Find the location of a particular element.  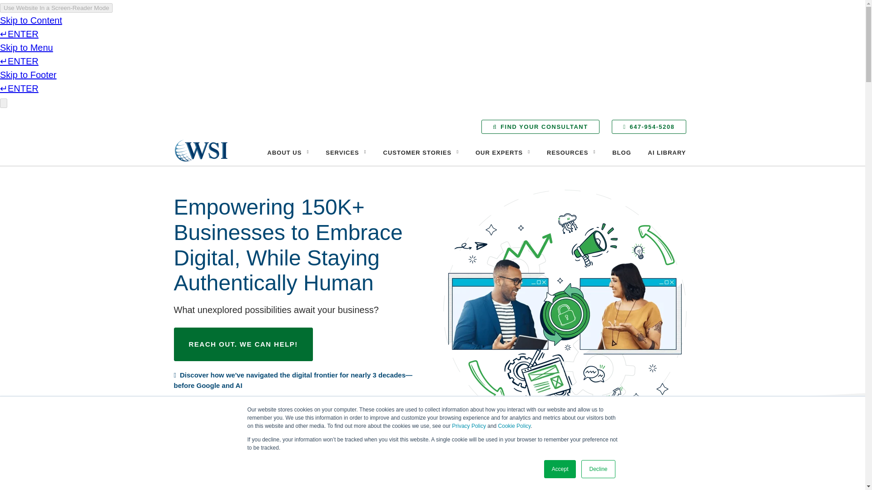

Decline is located at coordinates (598, 469).